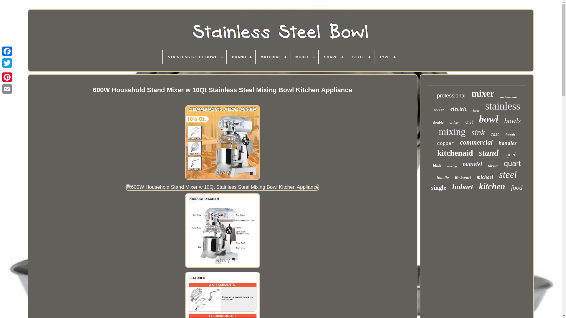 This screenshot has width=566, height=318. I want to click on BRAND, so click(241, 57).